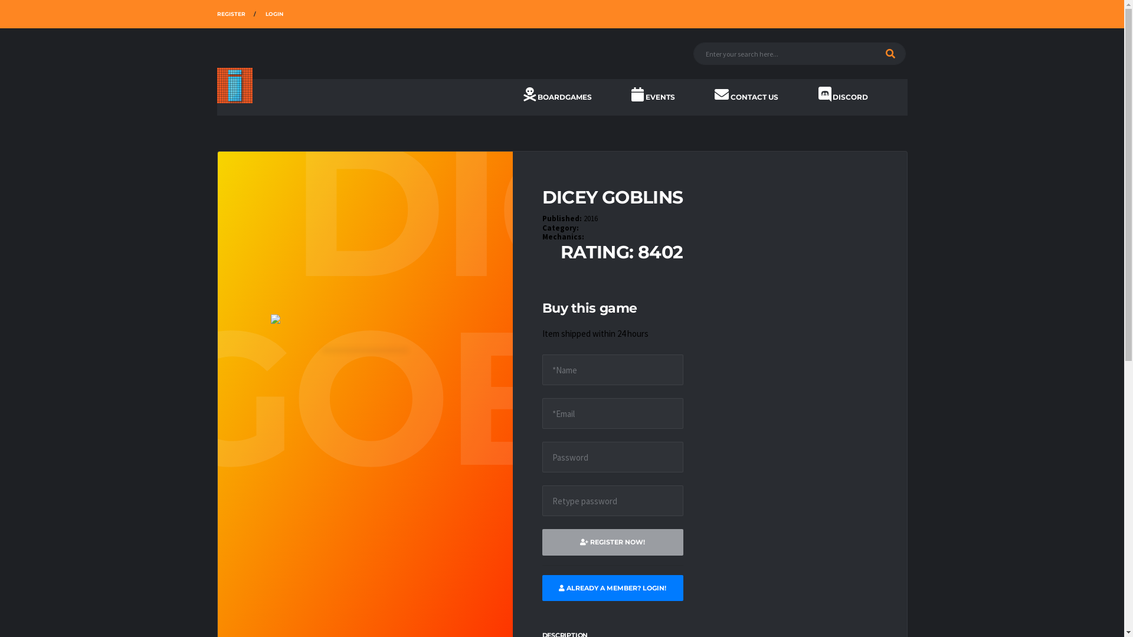  What do you see at coordinates (613, 543) in the screenshot?
I see `REGISTER NOW!` at bounding box center [613, 543].